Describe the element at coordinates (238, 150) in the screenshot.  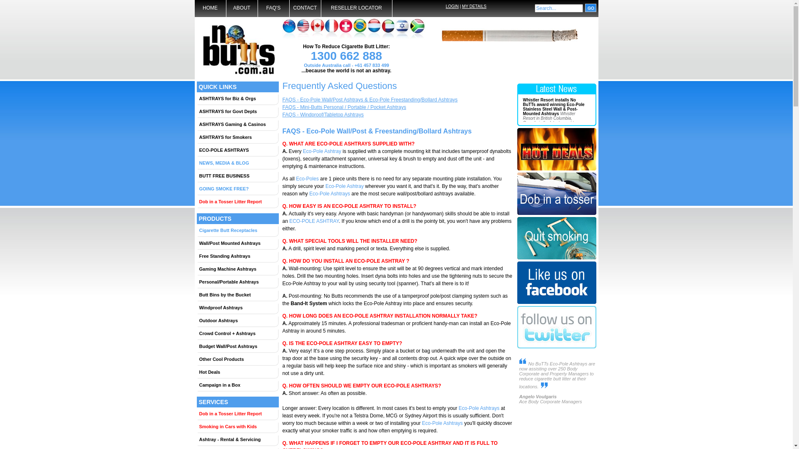
I see `ECO-POLE ASHTRAYS` at that location.